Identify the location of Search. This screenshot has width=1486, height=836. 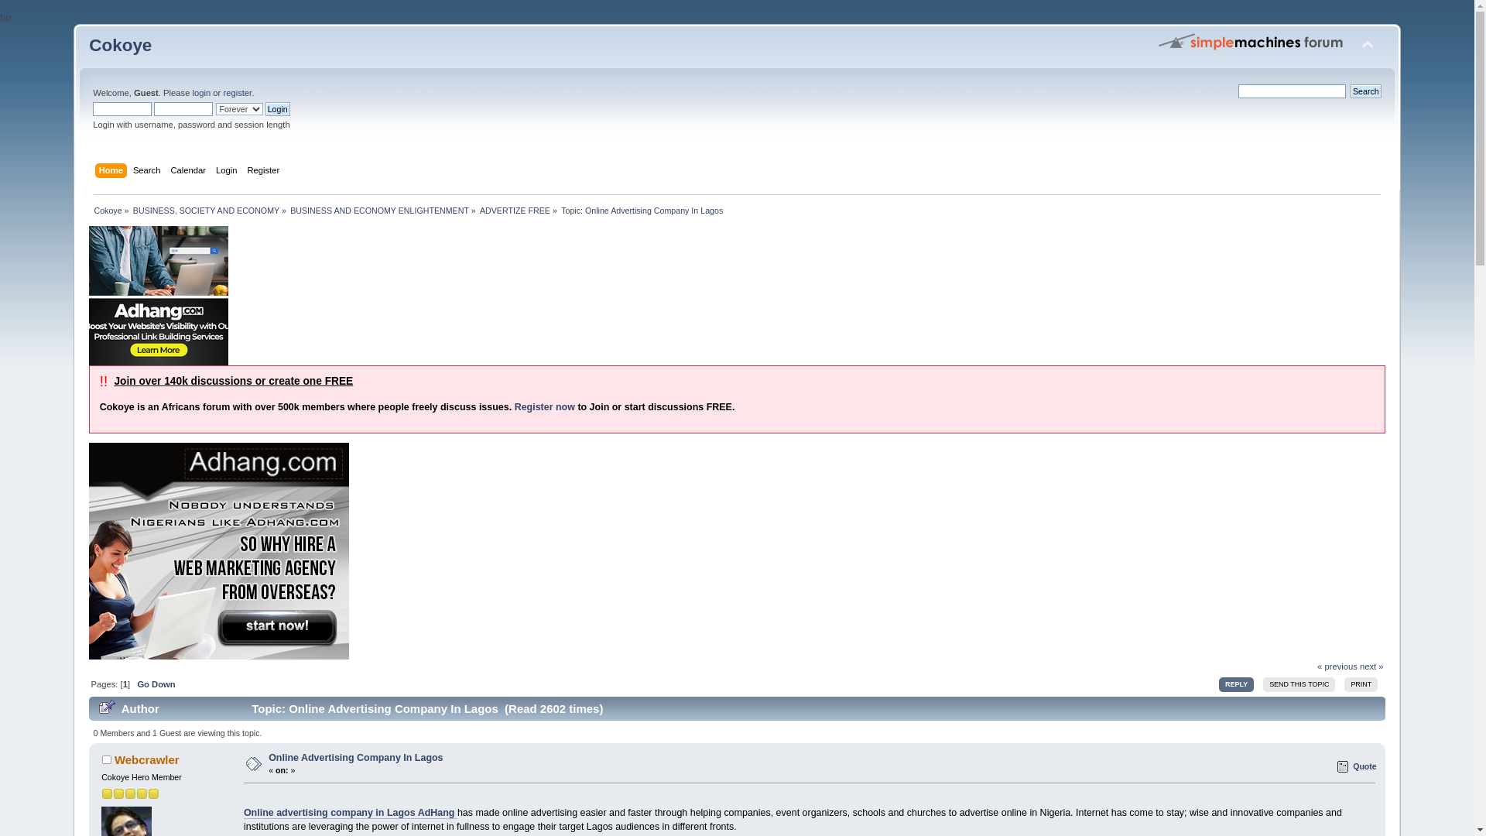
(1366, 91).